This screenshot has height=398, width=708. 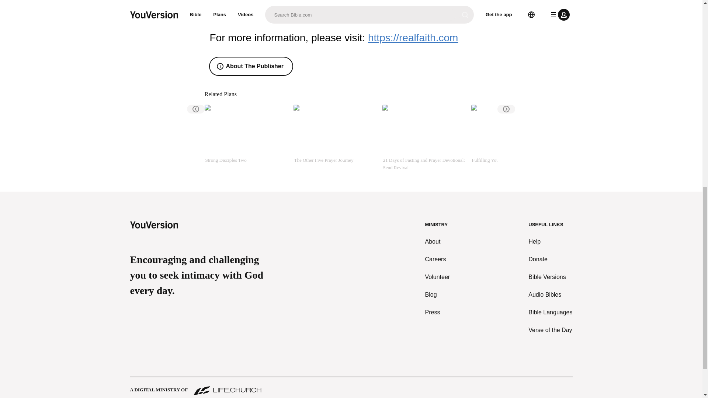 I want to click on Donate, so click(x=550, y=259).